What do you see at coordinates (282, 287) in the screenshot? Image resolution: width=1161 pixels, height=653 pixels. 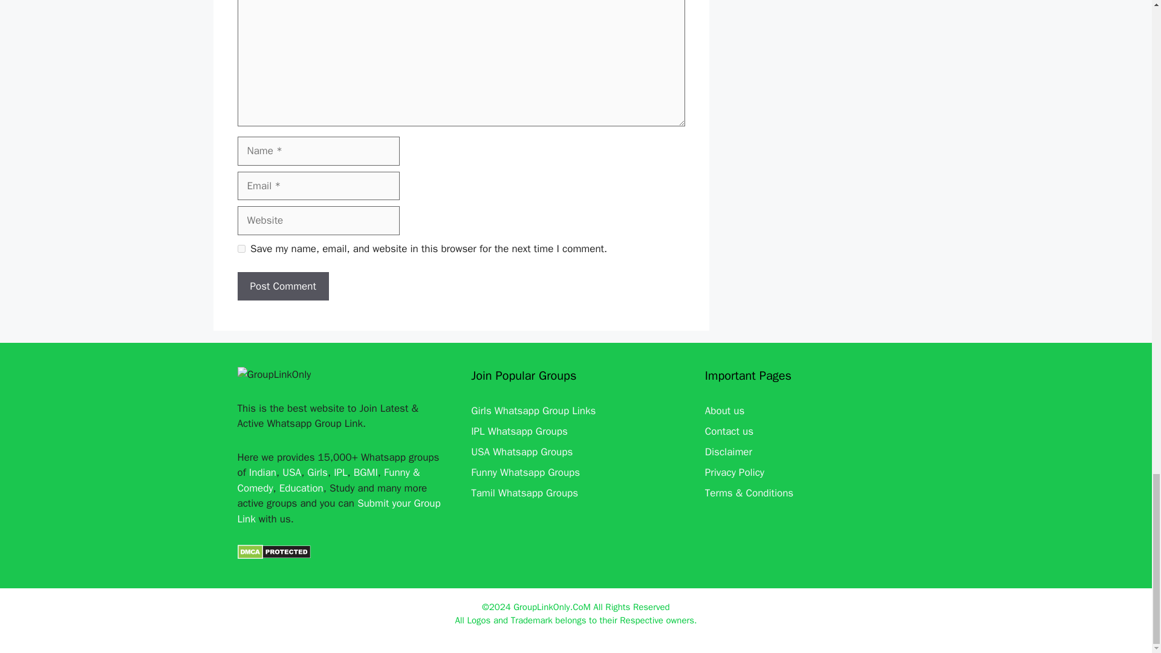 I see `Post Comment` at bounding box center [282, 287].